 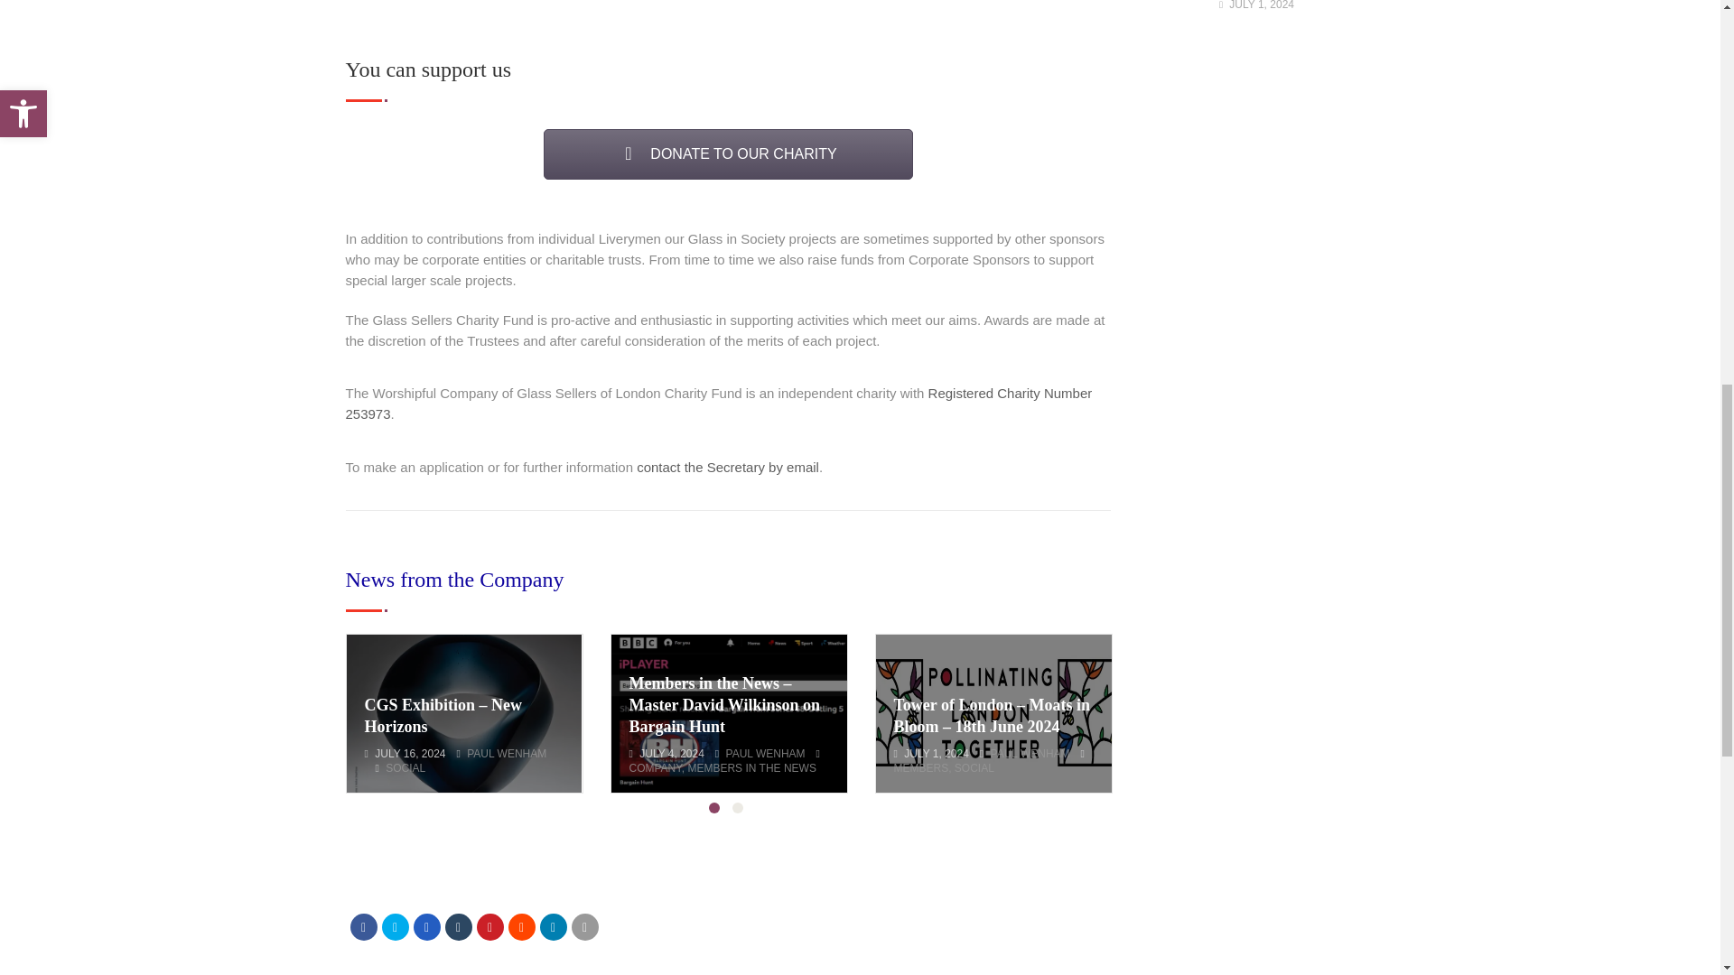 I want to click on Email, so click(x=583, y=926).